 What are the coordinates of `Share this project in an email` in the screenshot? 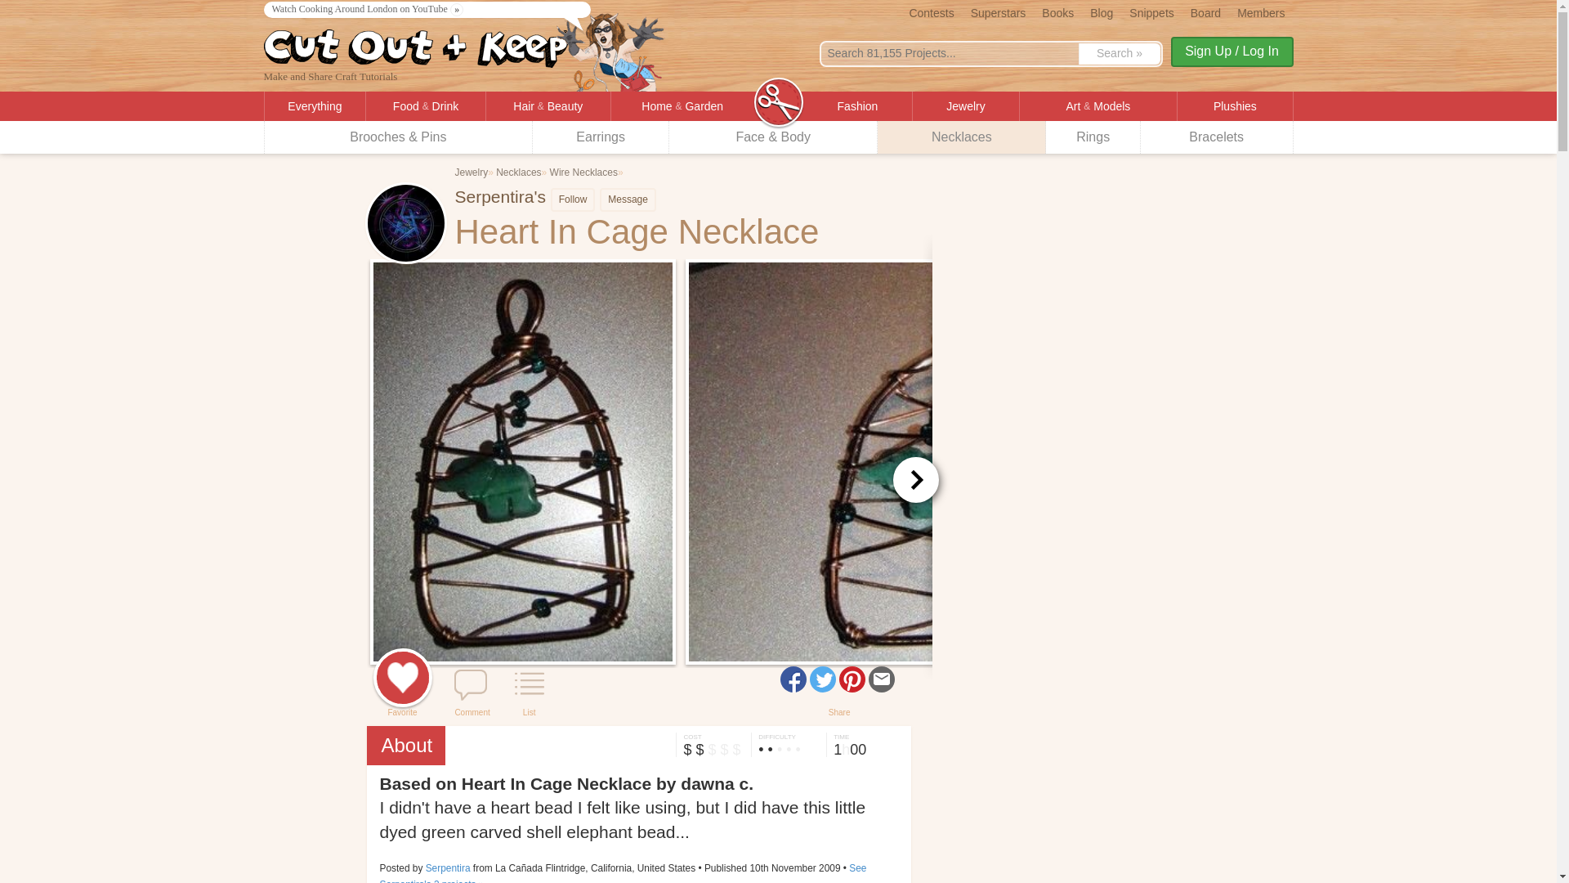 It's located at (881, 679).